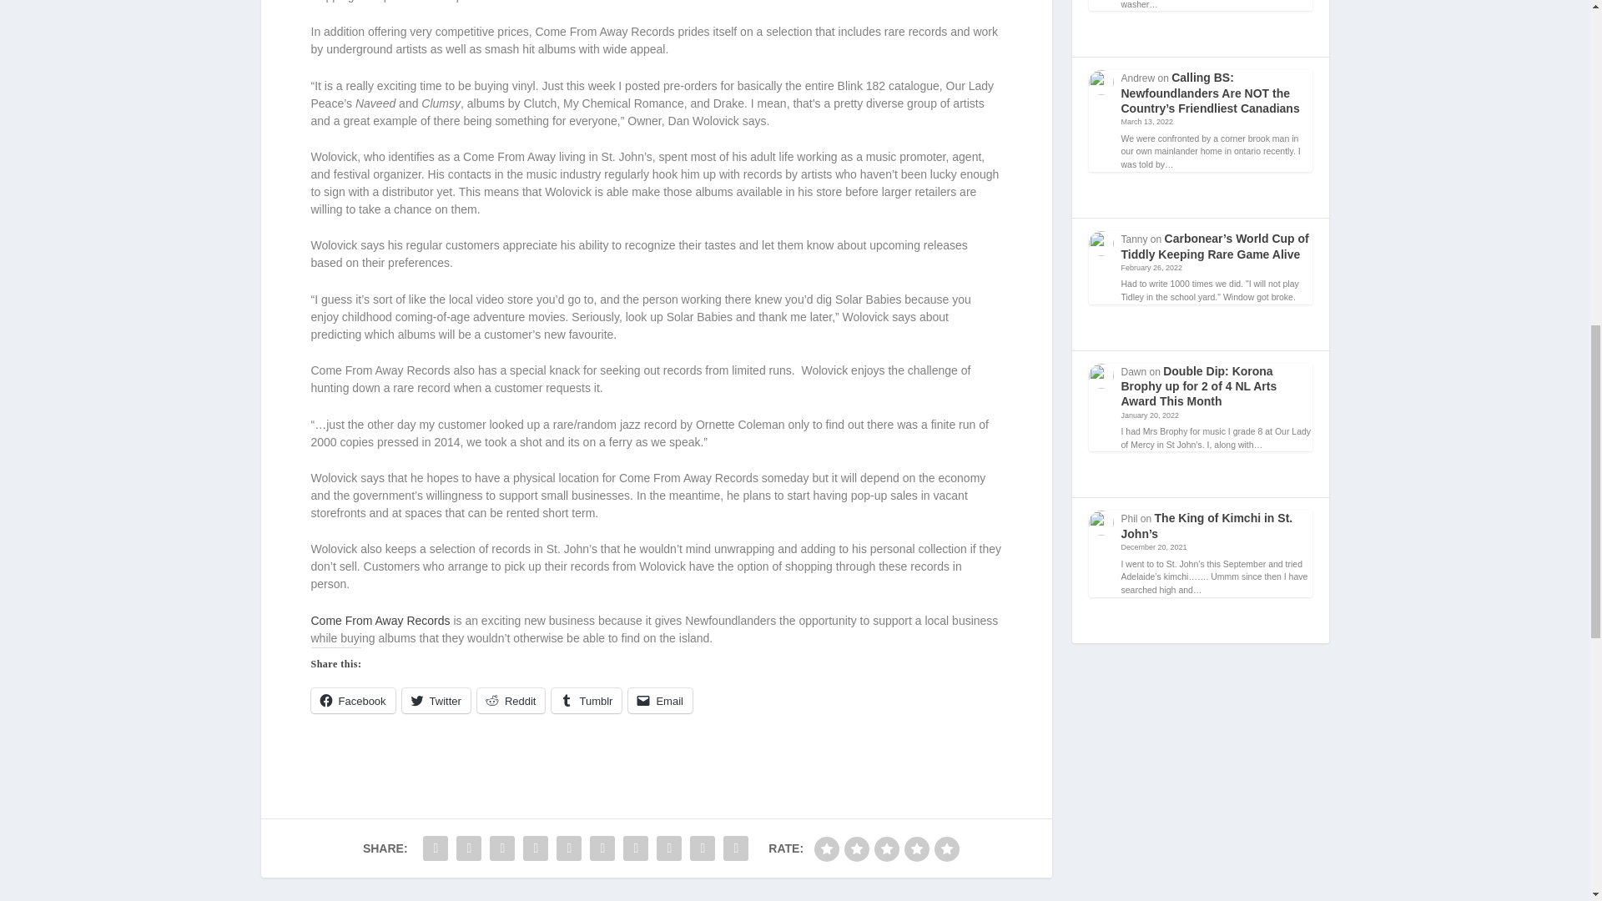  I want to click on Click to share on Facebook, so click(352, 701).